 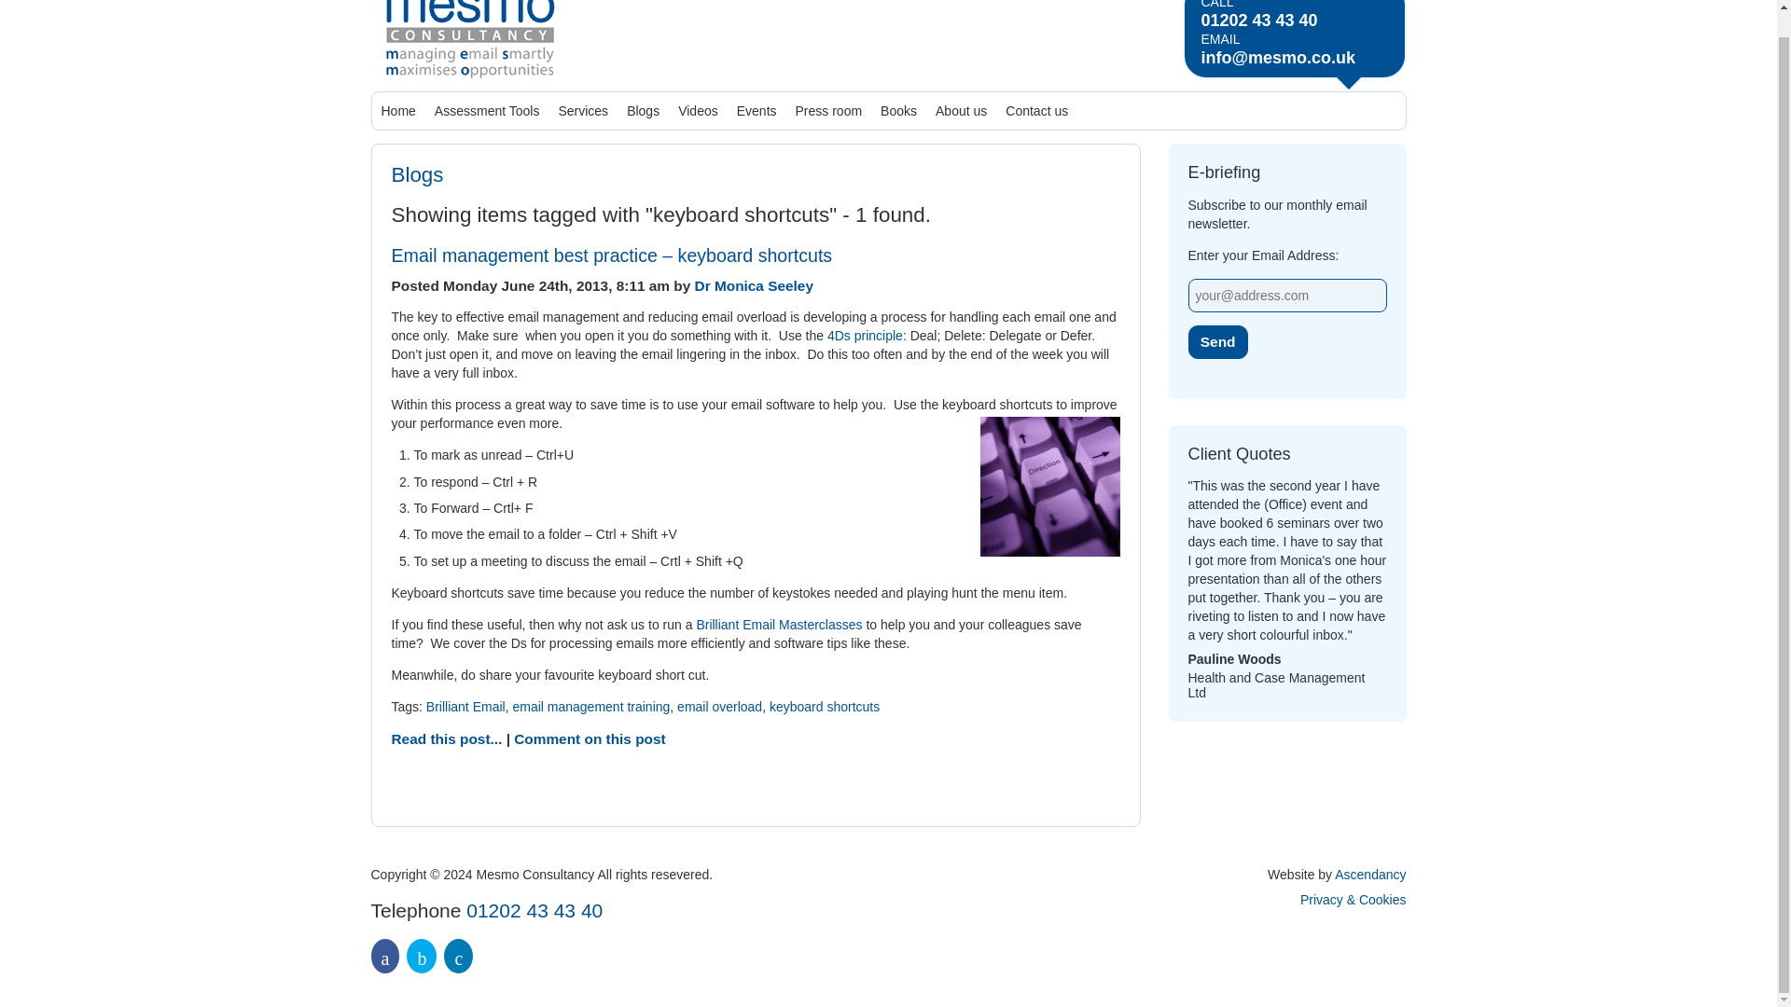 What do you see at coordinates (825, 706) in the screenshot?
I see `keyboard shortcuts` at bounding box center [825, 706].